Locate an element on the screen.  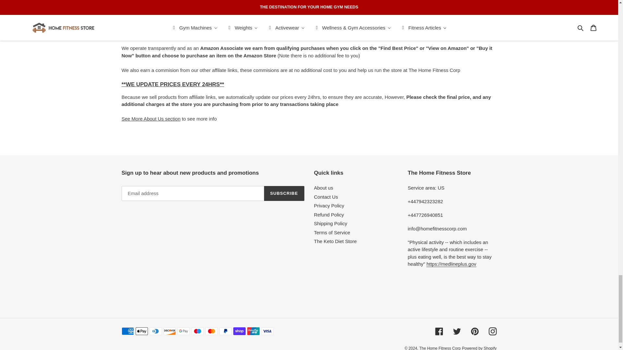
Shop Pay is located at coordinates (239, 331).